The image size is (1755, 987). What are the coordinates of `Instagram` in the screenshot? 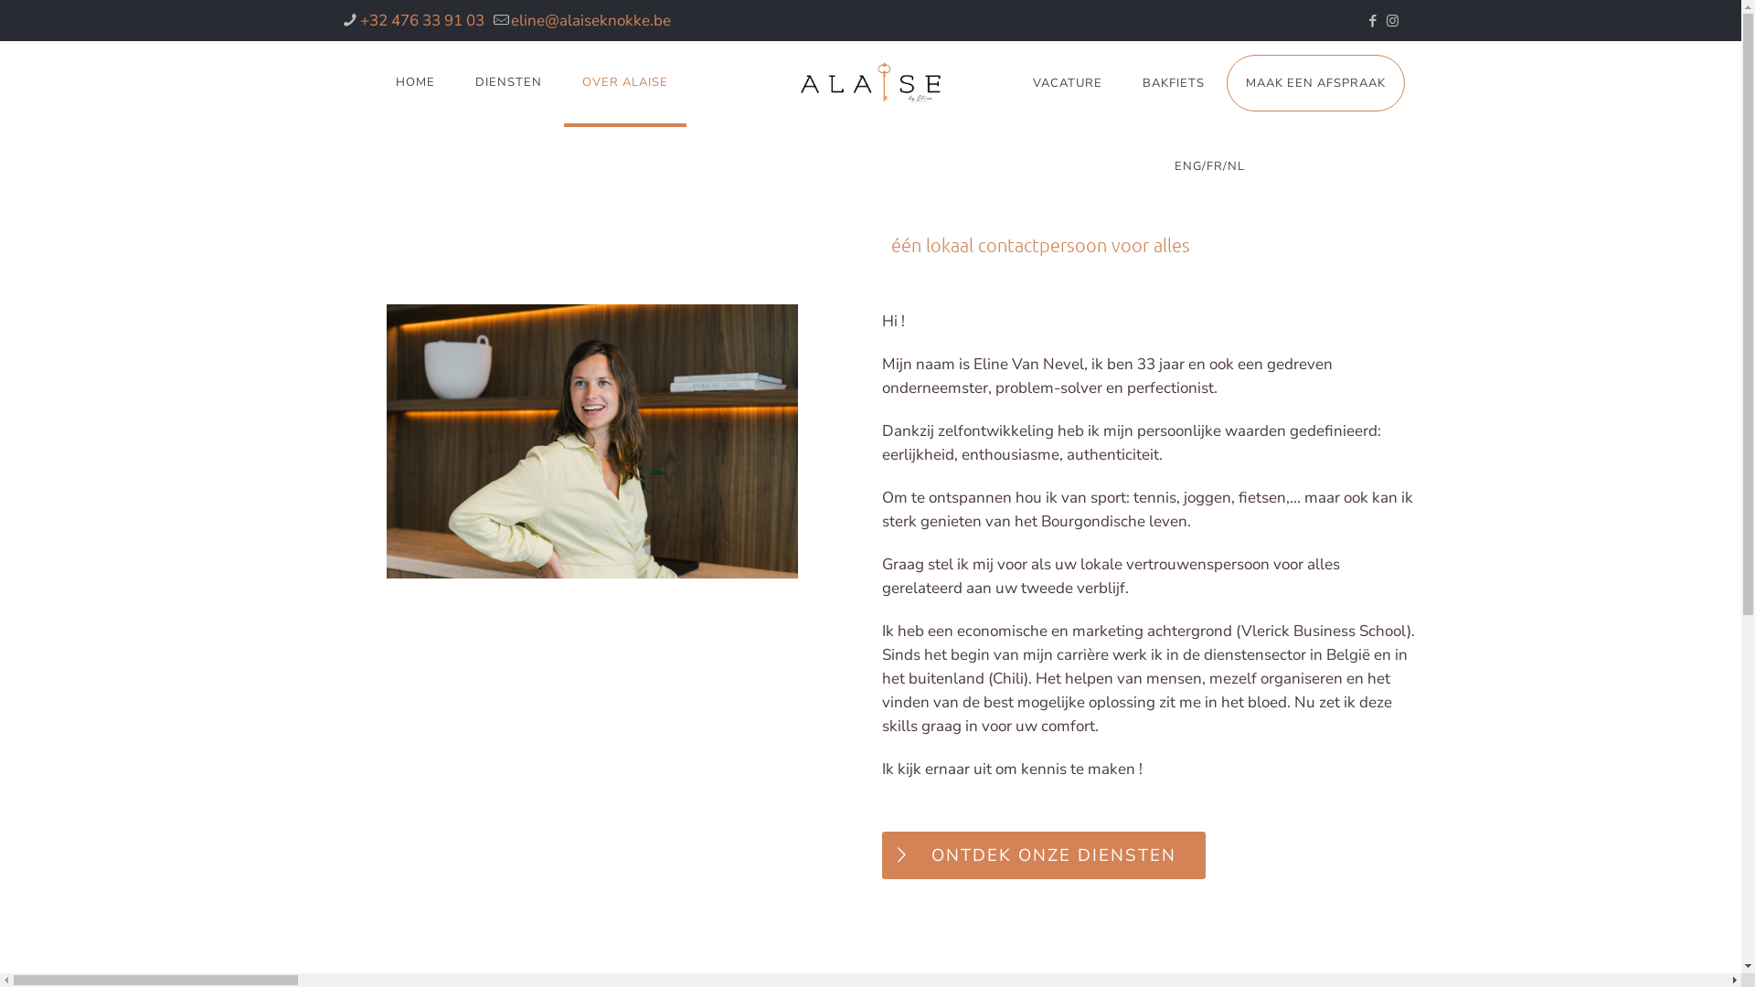 It's located at (1393, 21).